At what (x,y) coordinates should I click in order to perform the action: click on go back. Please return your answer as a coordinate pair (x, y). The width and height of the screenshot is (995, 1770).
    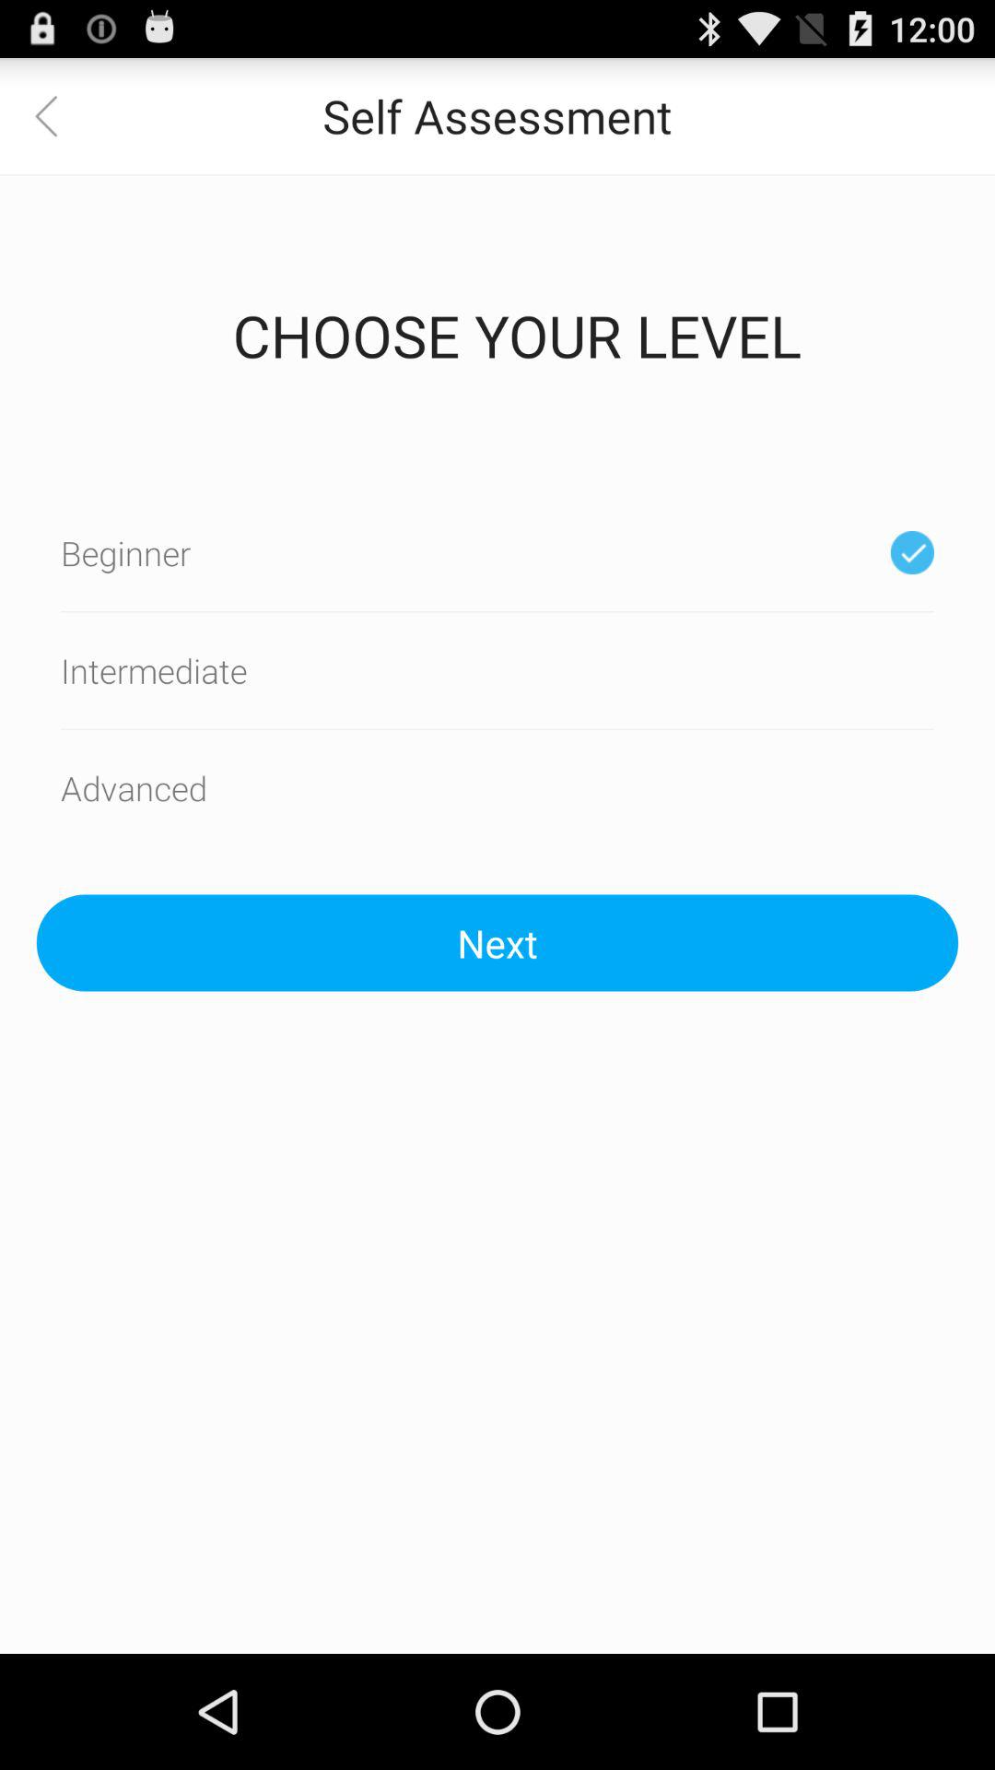
    Looking at the image, I should click on (58, 116).